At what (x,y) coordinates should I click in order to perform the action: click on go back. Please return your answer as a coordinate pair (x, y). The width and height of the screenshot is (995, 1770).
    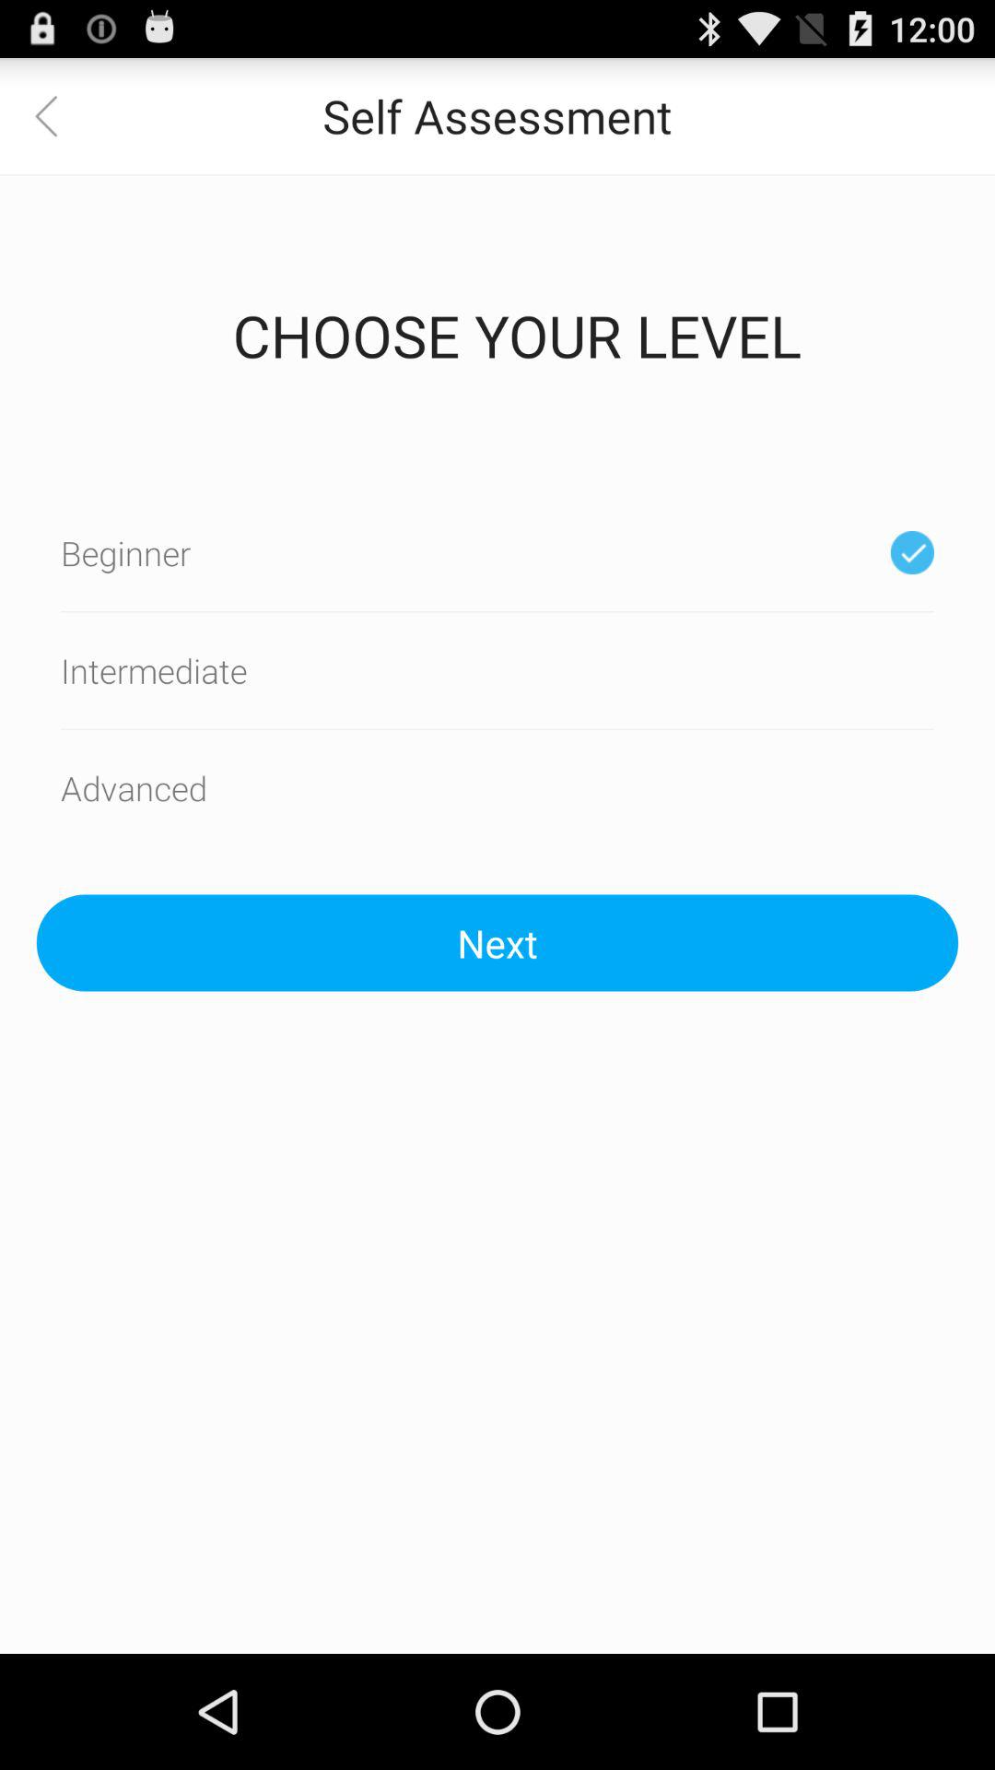
    Looking at the image, I should click on (58, 116).